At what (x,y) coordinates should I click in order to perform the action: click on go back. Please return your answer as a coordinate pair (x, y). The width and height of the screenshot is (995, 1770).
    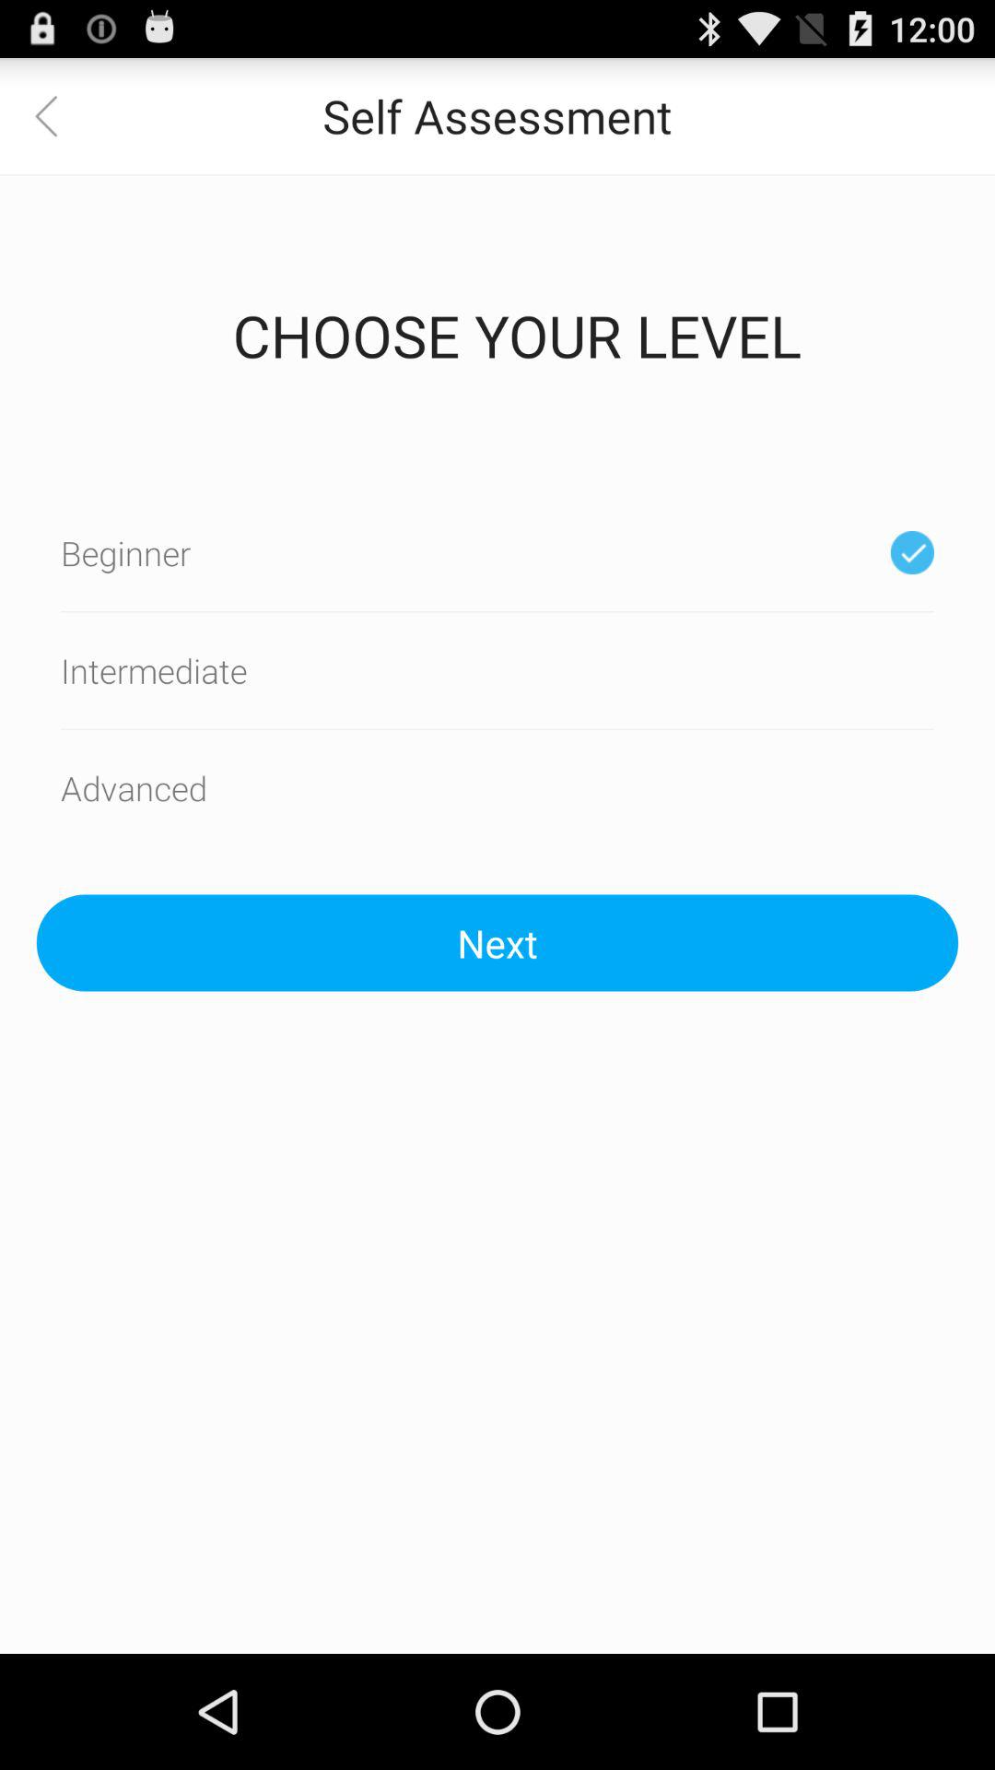
    Looking at the image, I should click on (58, 116).